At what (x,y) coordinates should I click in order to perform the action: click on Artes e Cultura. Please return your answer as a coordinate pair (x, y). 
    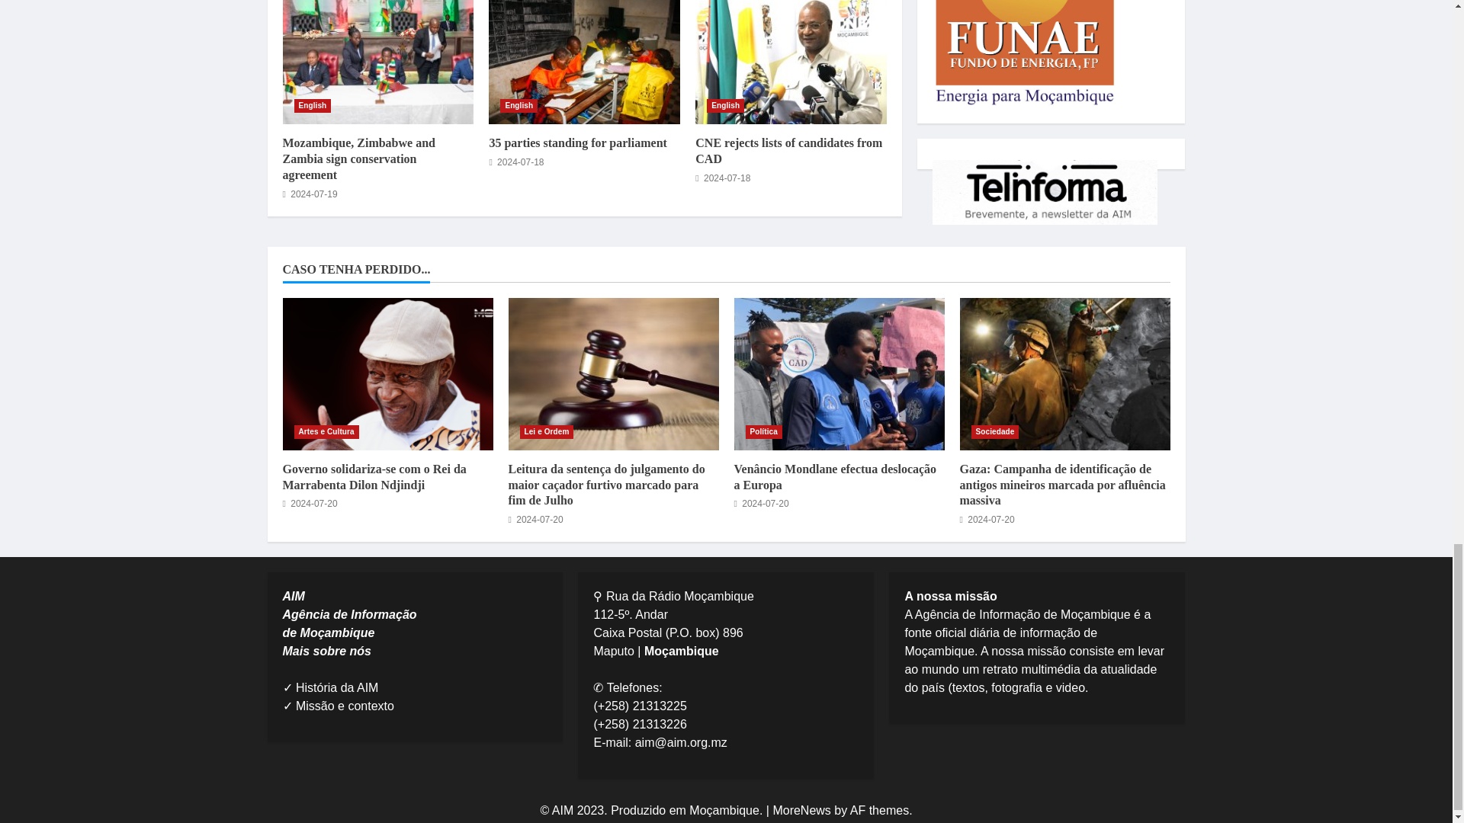
    Looking at the image, I should click on (326, 431).